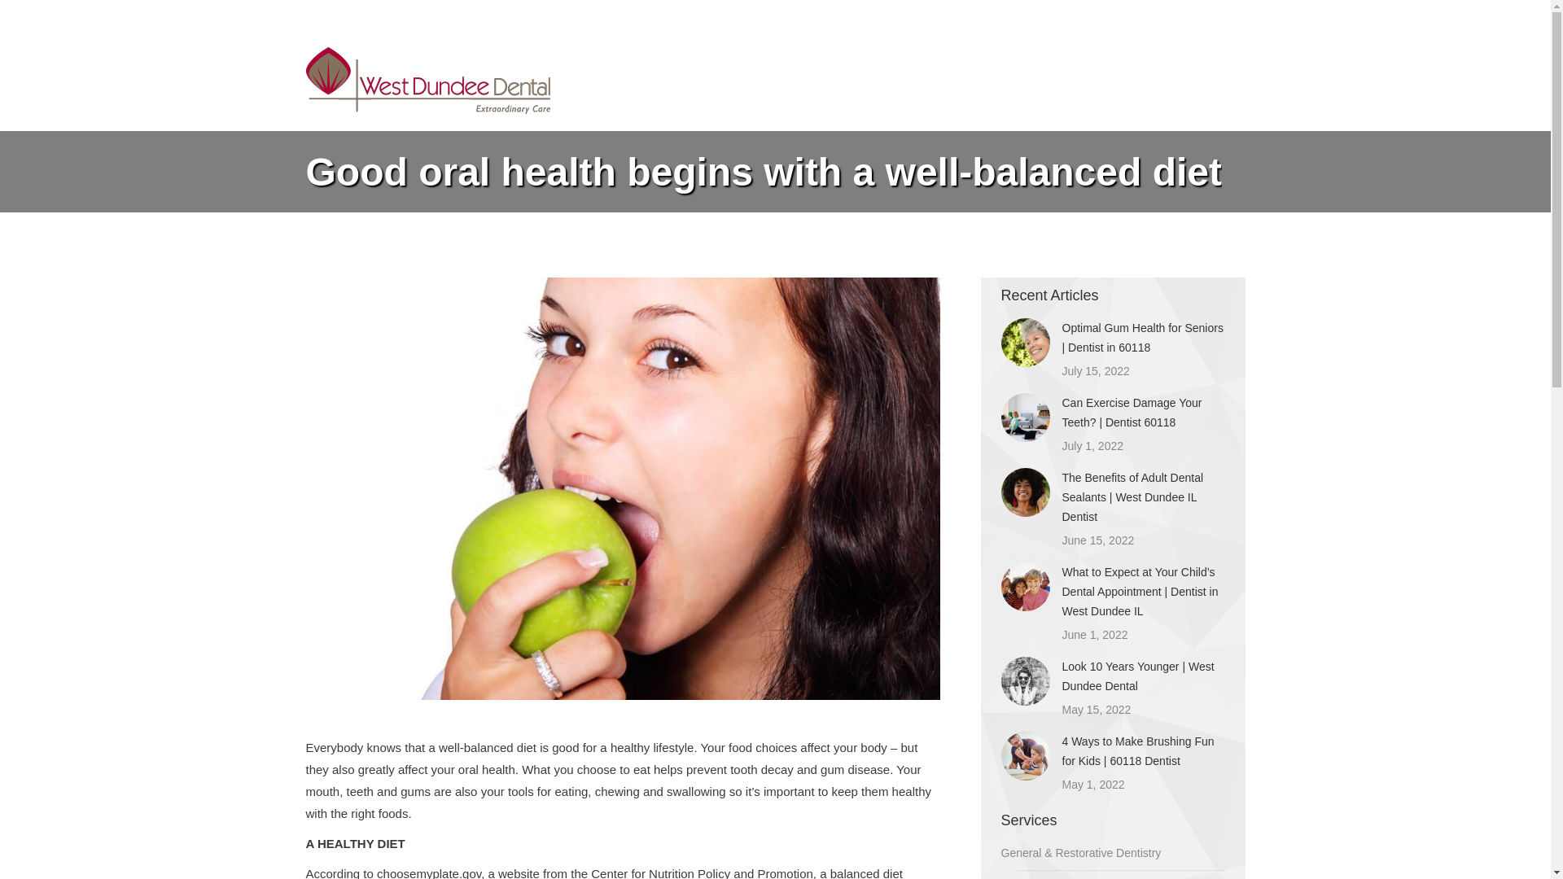 The width and height of the screenshot is (1563, 879). I want to click on Patient Information, so click(1047, 80).